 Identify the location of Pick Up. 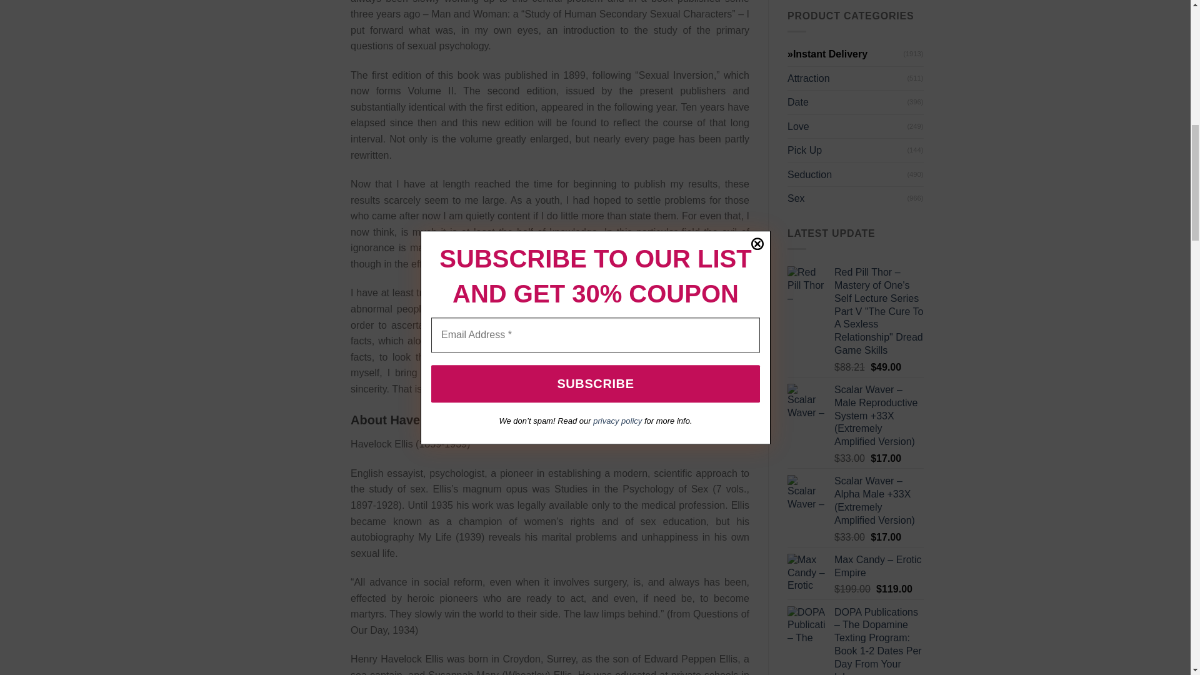
(847, 151).